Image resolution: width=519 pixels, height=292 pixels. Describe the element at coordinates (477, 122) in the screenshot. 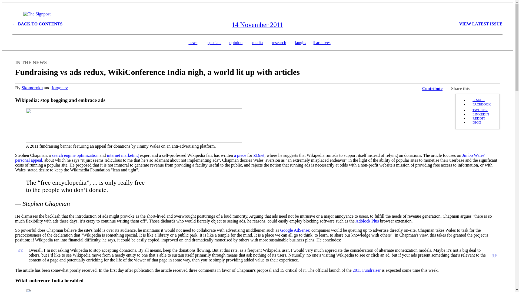

I see `DIGG` at that location.